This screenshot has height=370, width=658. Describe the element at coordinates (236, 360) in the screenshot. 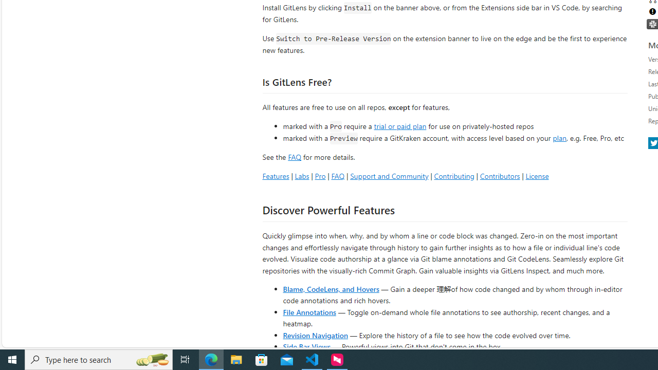

I see `File Explorer` at that location.